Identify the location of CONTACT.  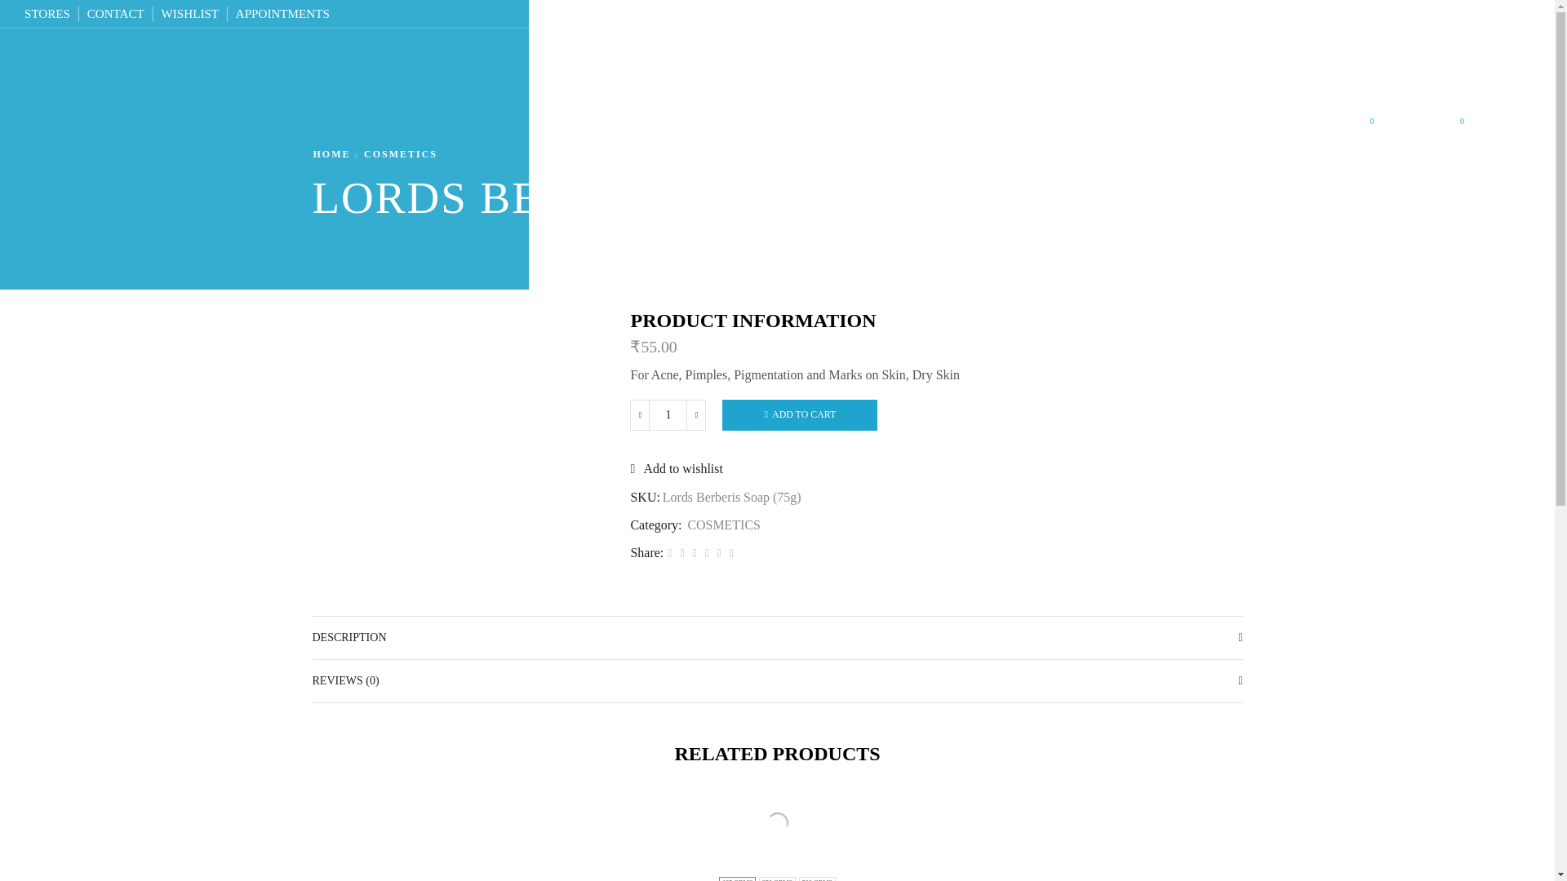
(116, 13).